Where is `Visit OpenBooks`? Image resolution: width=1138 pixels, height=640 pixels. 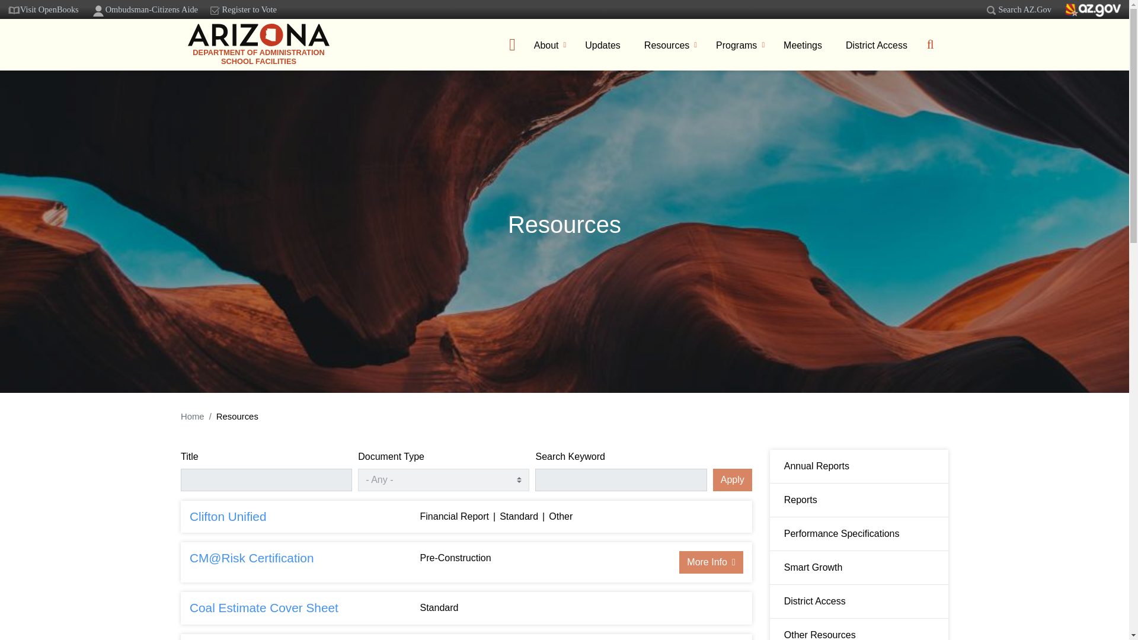 Visit OpenBooks is located at coordinates (43, 9).